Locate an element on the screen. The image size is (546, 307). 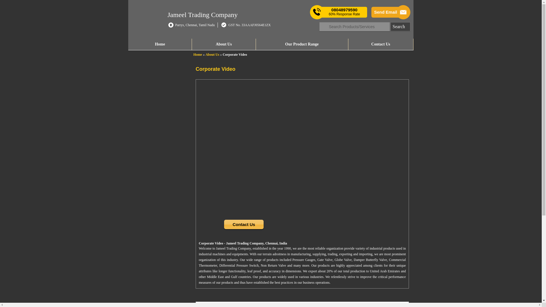
Home is located at coordinates (160, 44).